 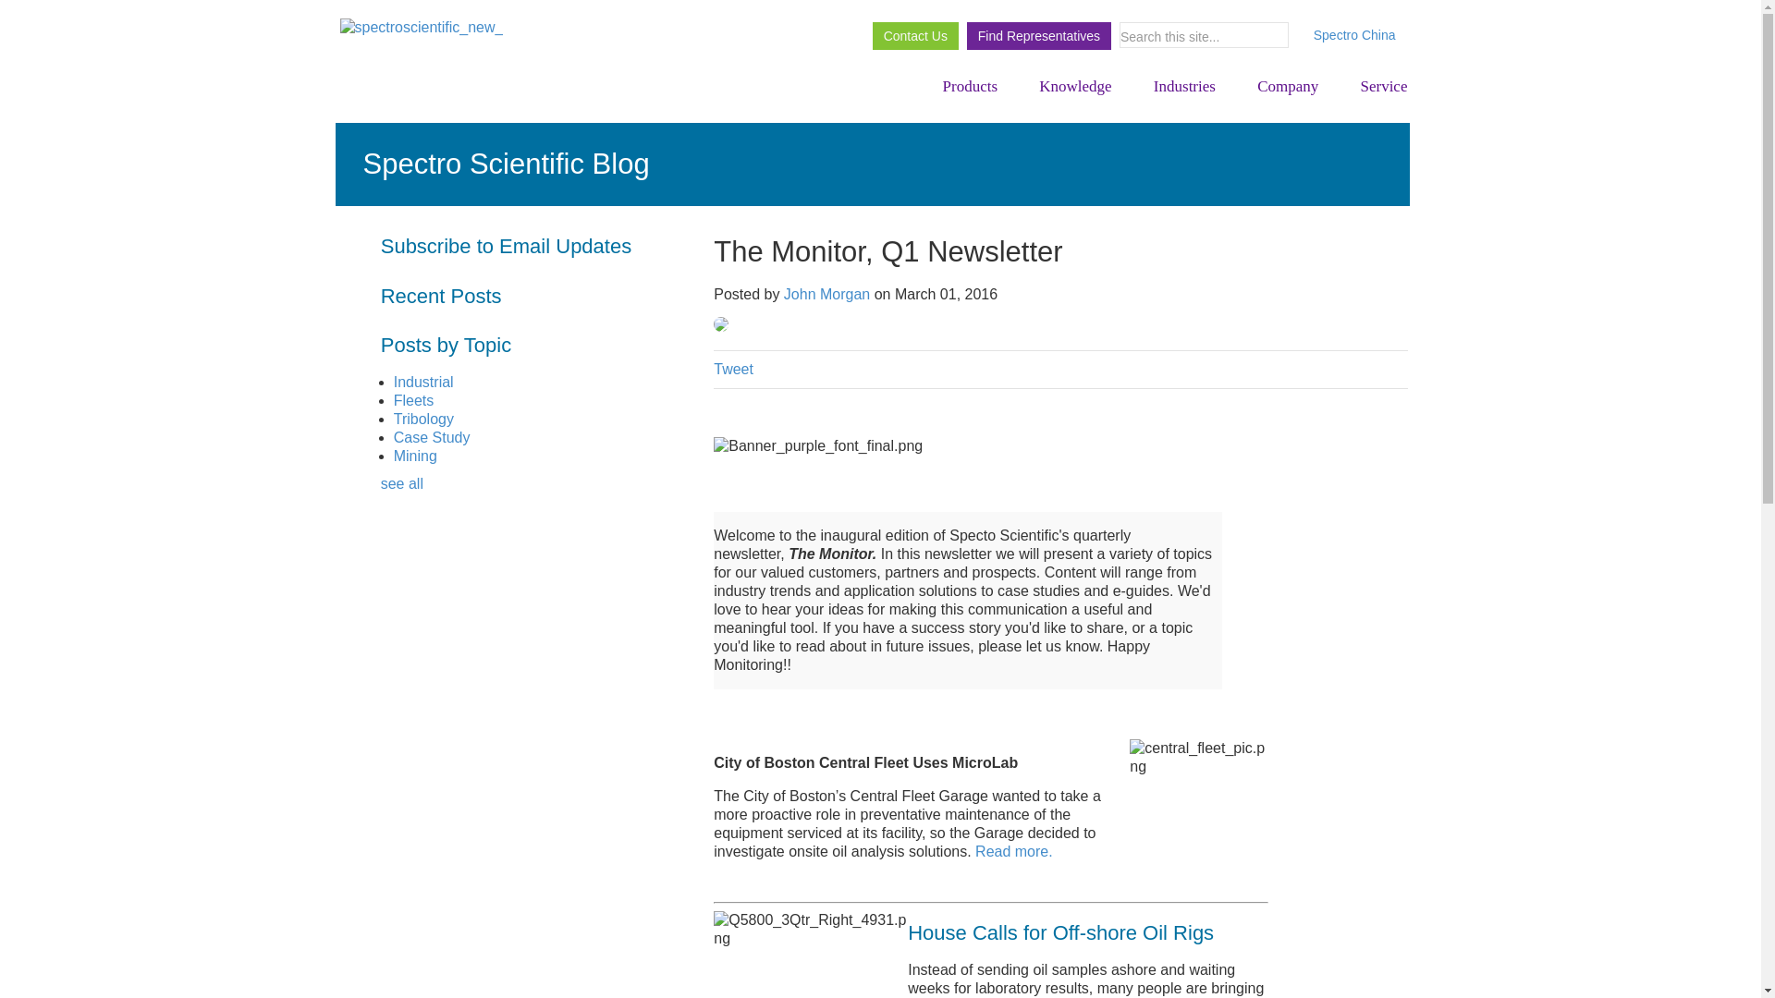 What do you see at coordinates (826, 294) in the screenshot?
I see `John Morgan` at bounding box center [826, 294].